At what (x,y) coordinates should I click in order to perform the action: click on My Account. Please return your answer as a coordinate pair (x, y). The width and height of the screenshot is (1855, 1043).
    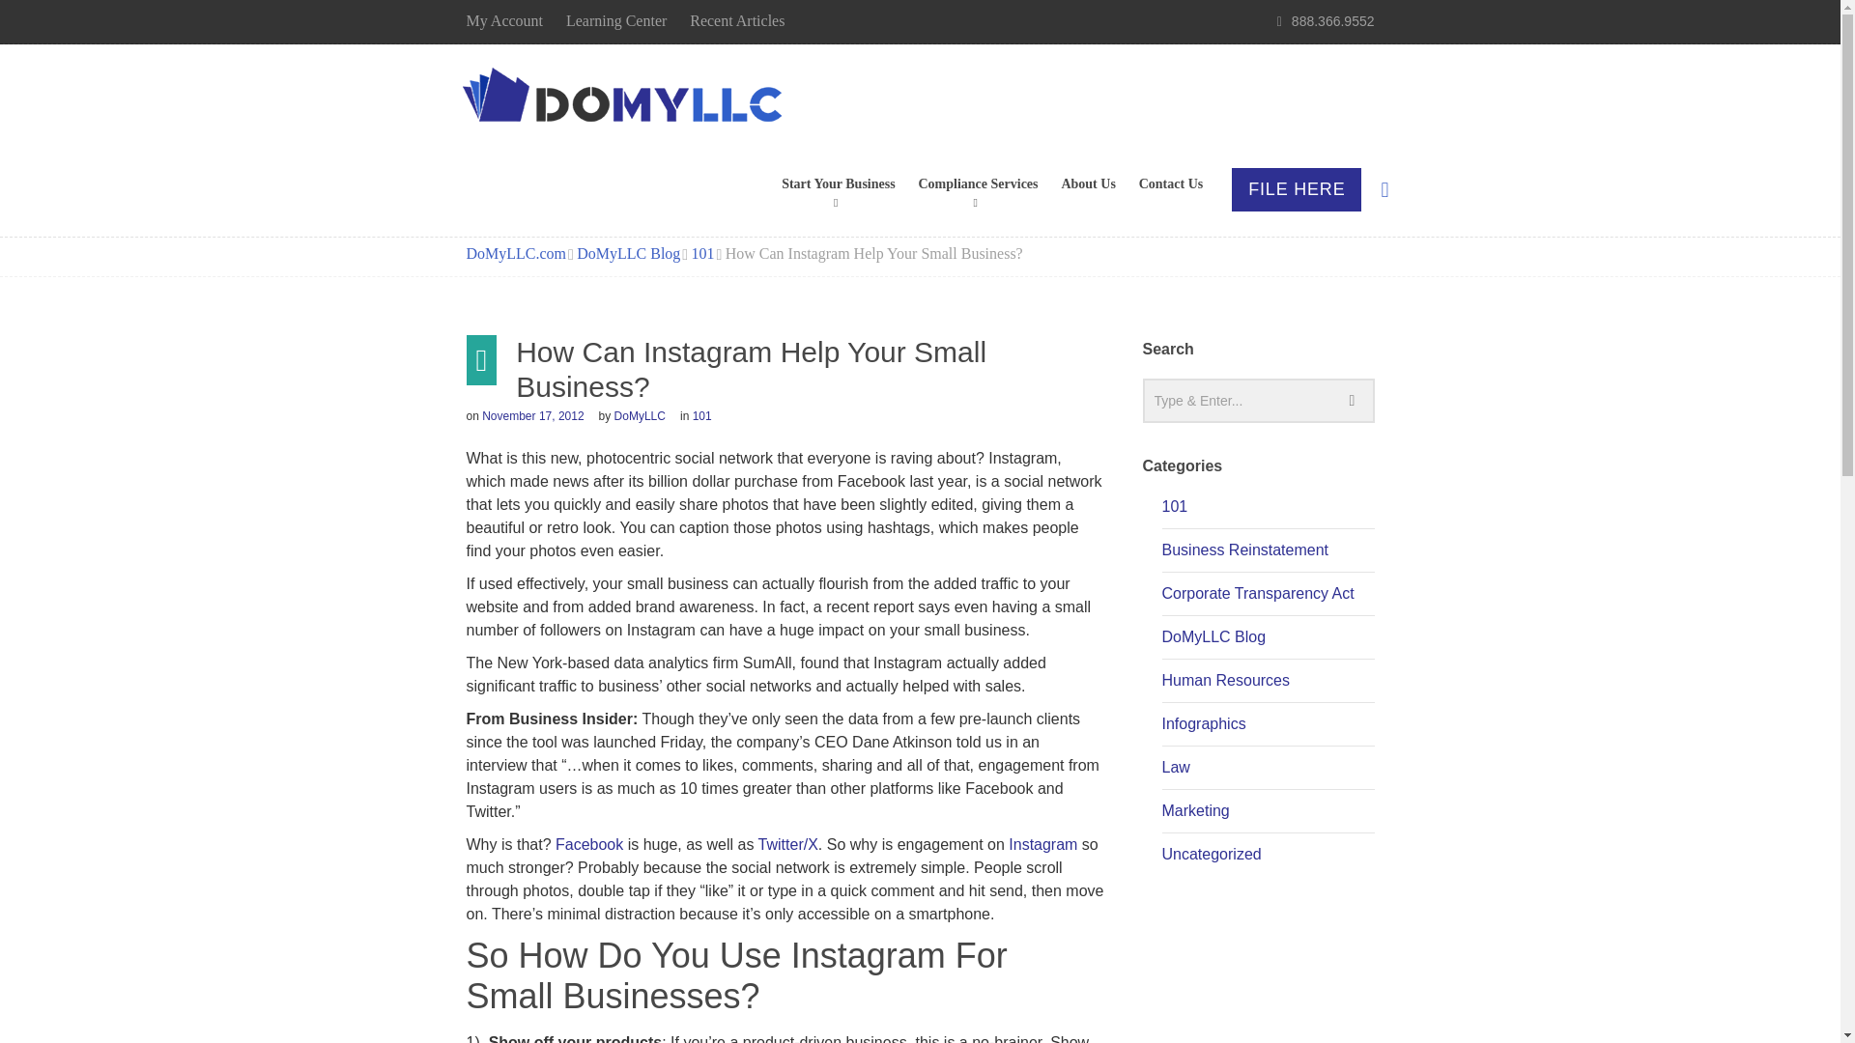
    Looking at the image, I should click on (504, 20).